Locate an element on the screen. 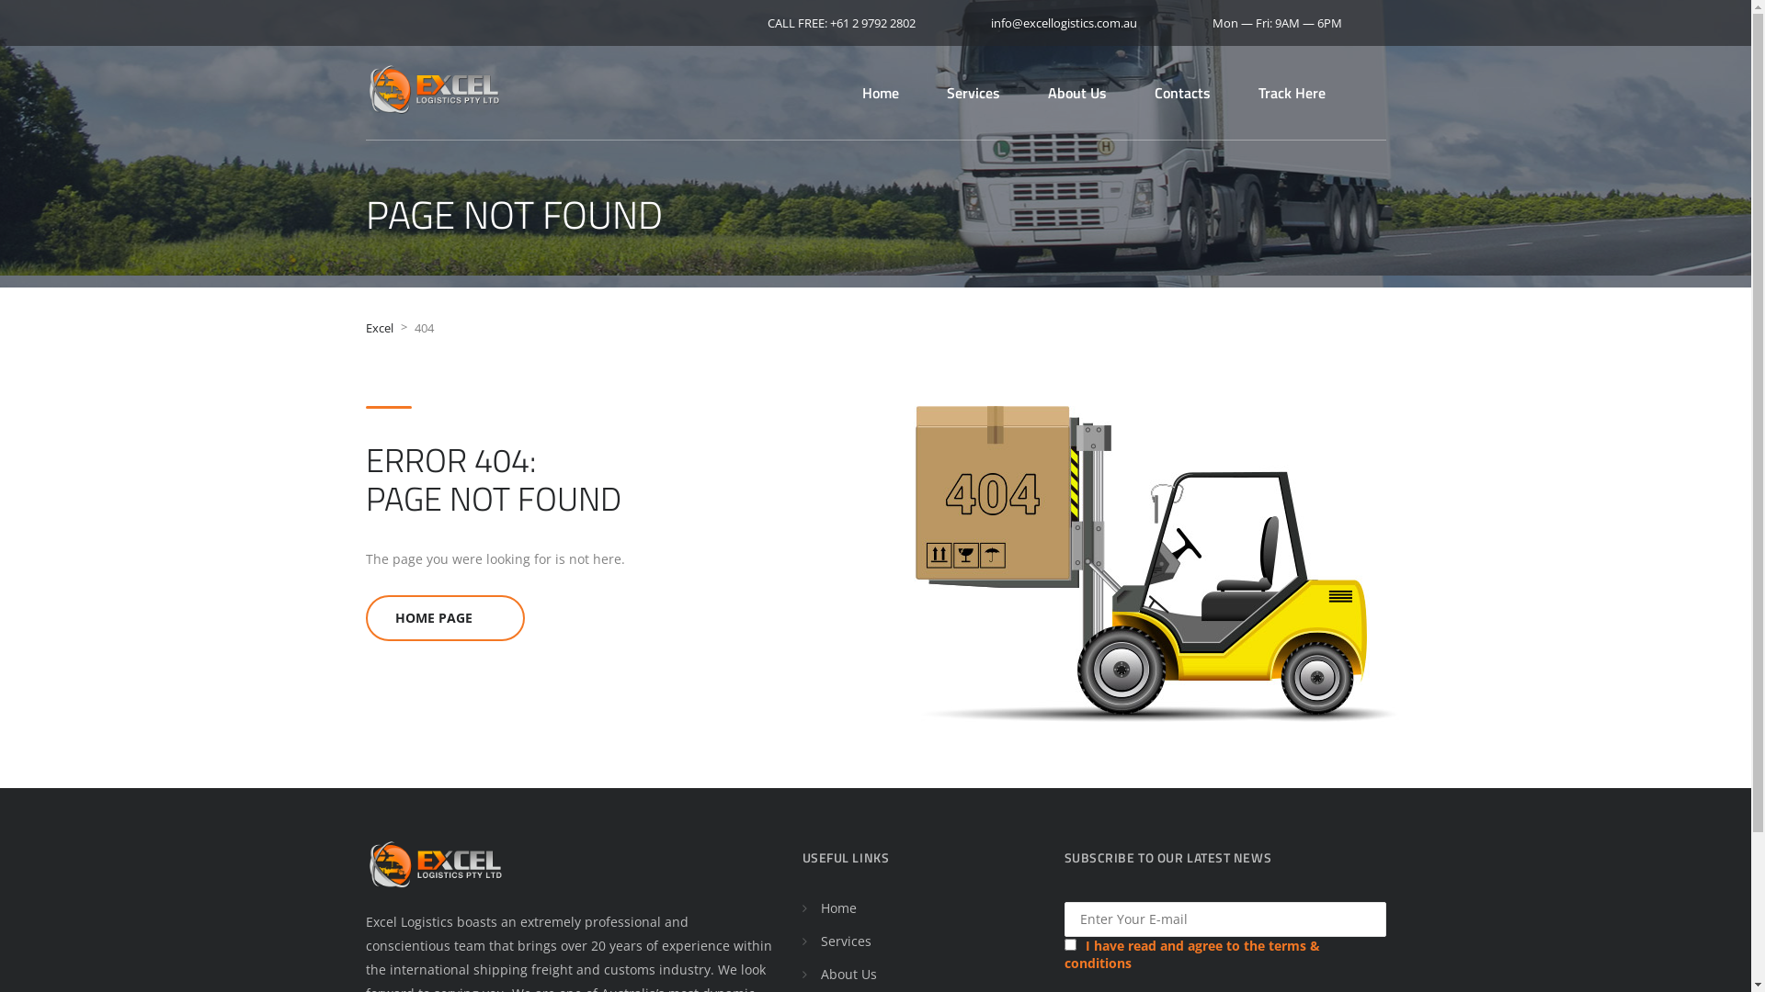 This screenshot has height=992, width=1765. Services is located at coordinates (974, 93).